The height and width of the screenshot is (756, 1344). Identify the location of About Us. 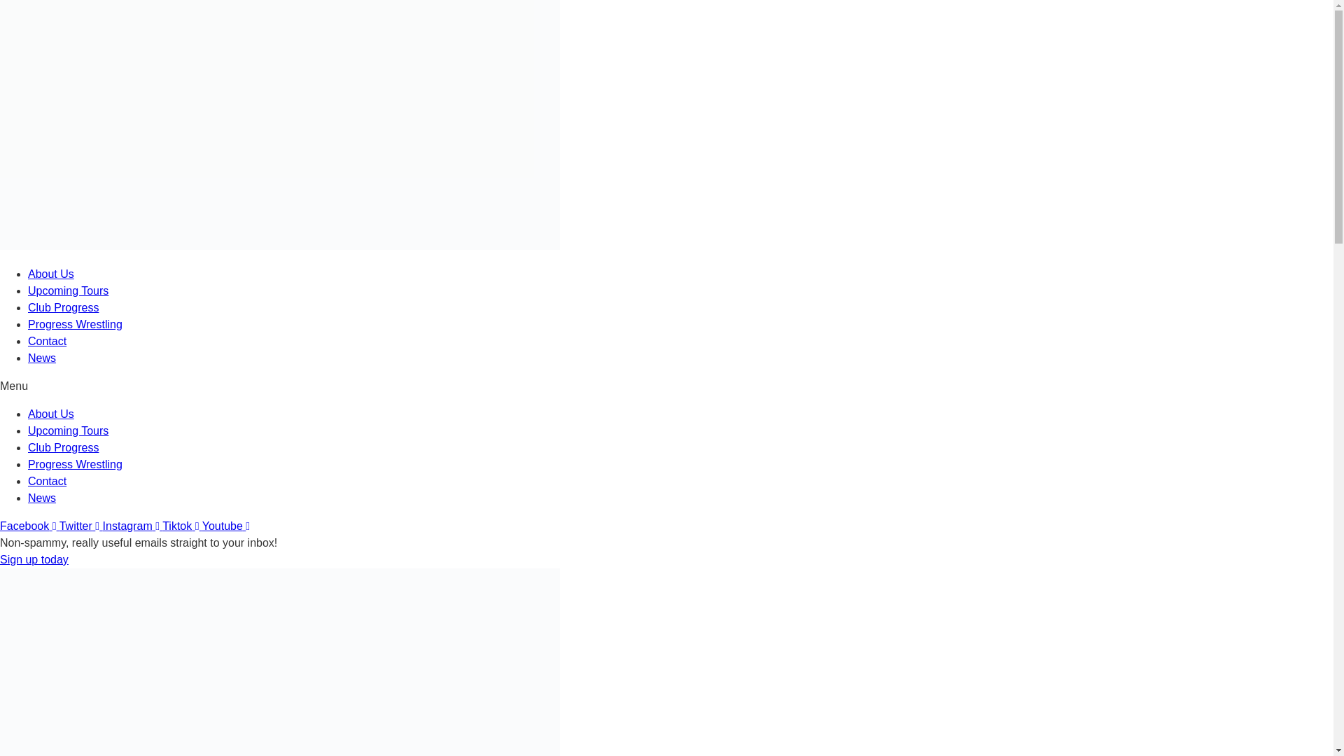
(50, 274).